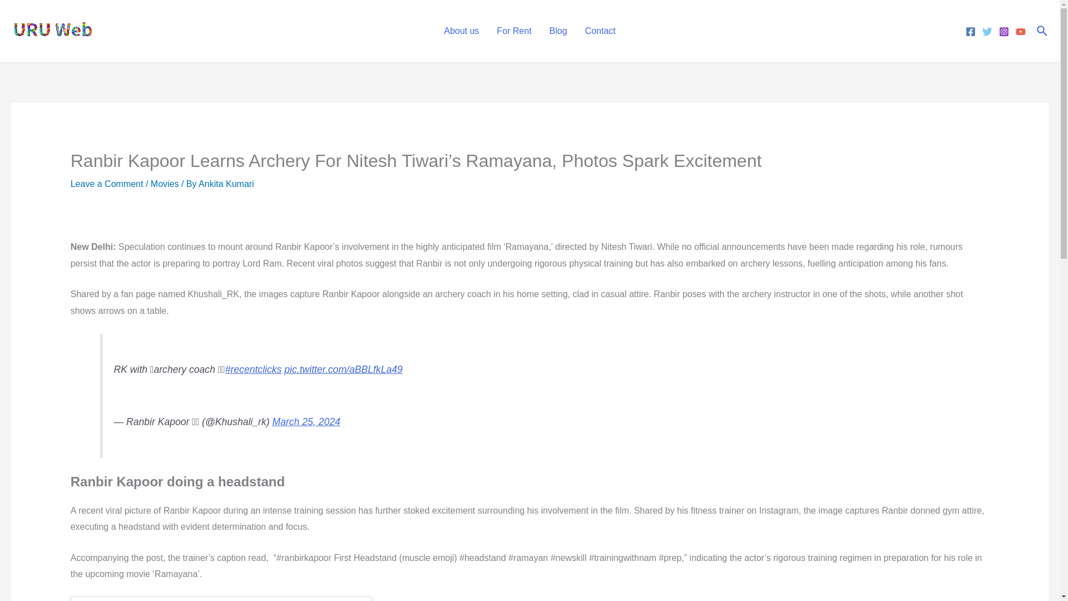 The image size is (1068, 601). Describe the element at coordinates (601, 31) in the screenshot. I see `Contact` at that location.